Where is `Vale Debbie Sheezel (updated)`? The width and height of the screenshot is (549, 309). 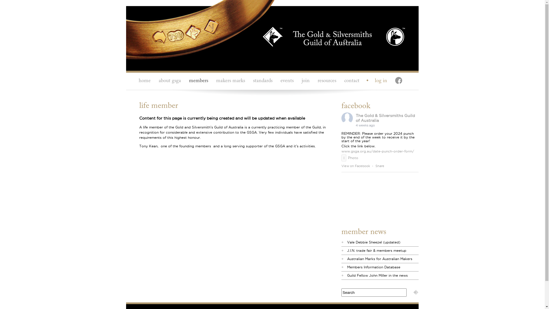
Vale Debbie Sheezel (updated) is located at coordinates (374, 242).